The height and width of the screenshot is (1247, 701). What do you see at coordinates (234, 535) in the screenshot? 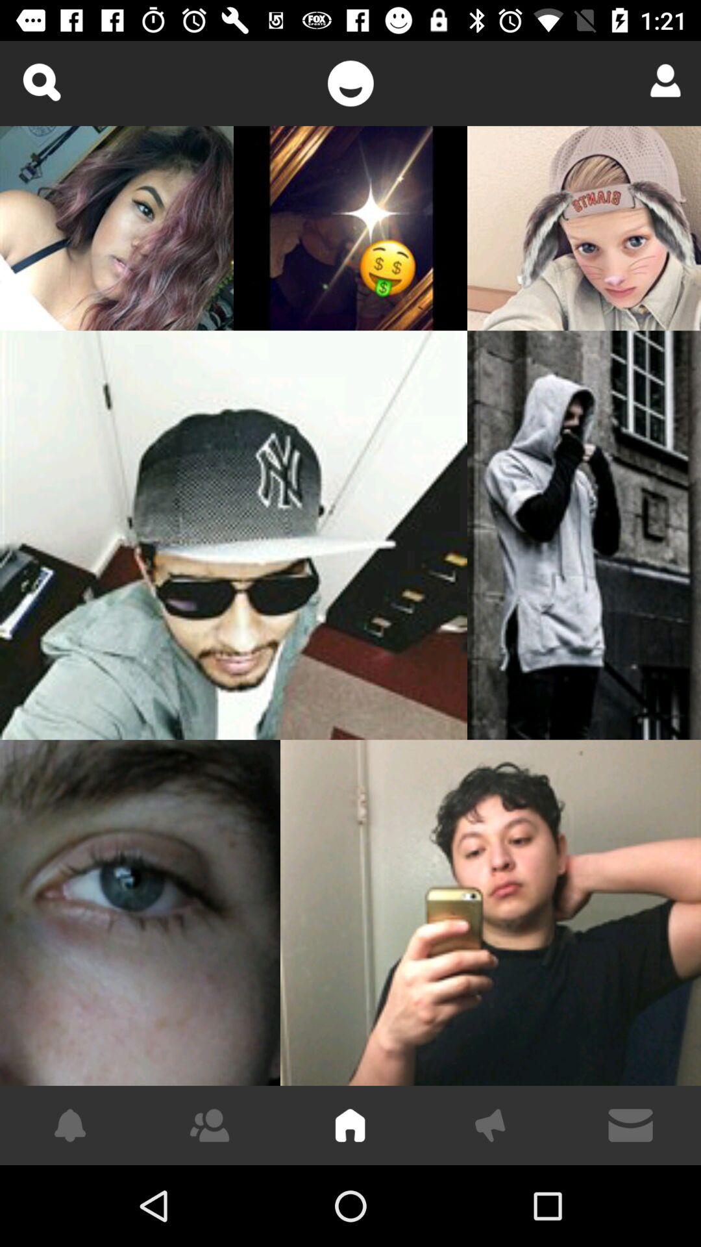
I see `launch the item at the center` at bounding box center [234, 535].